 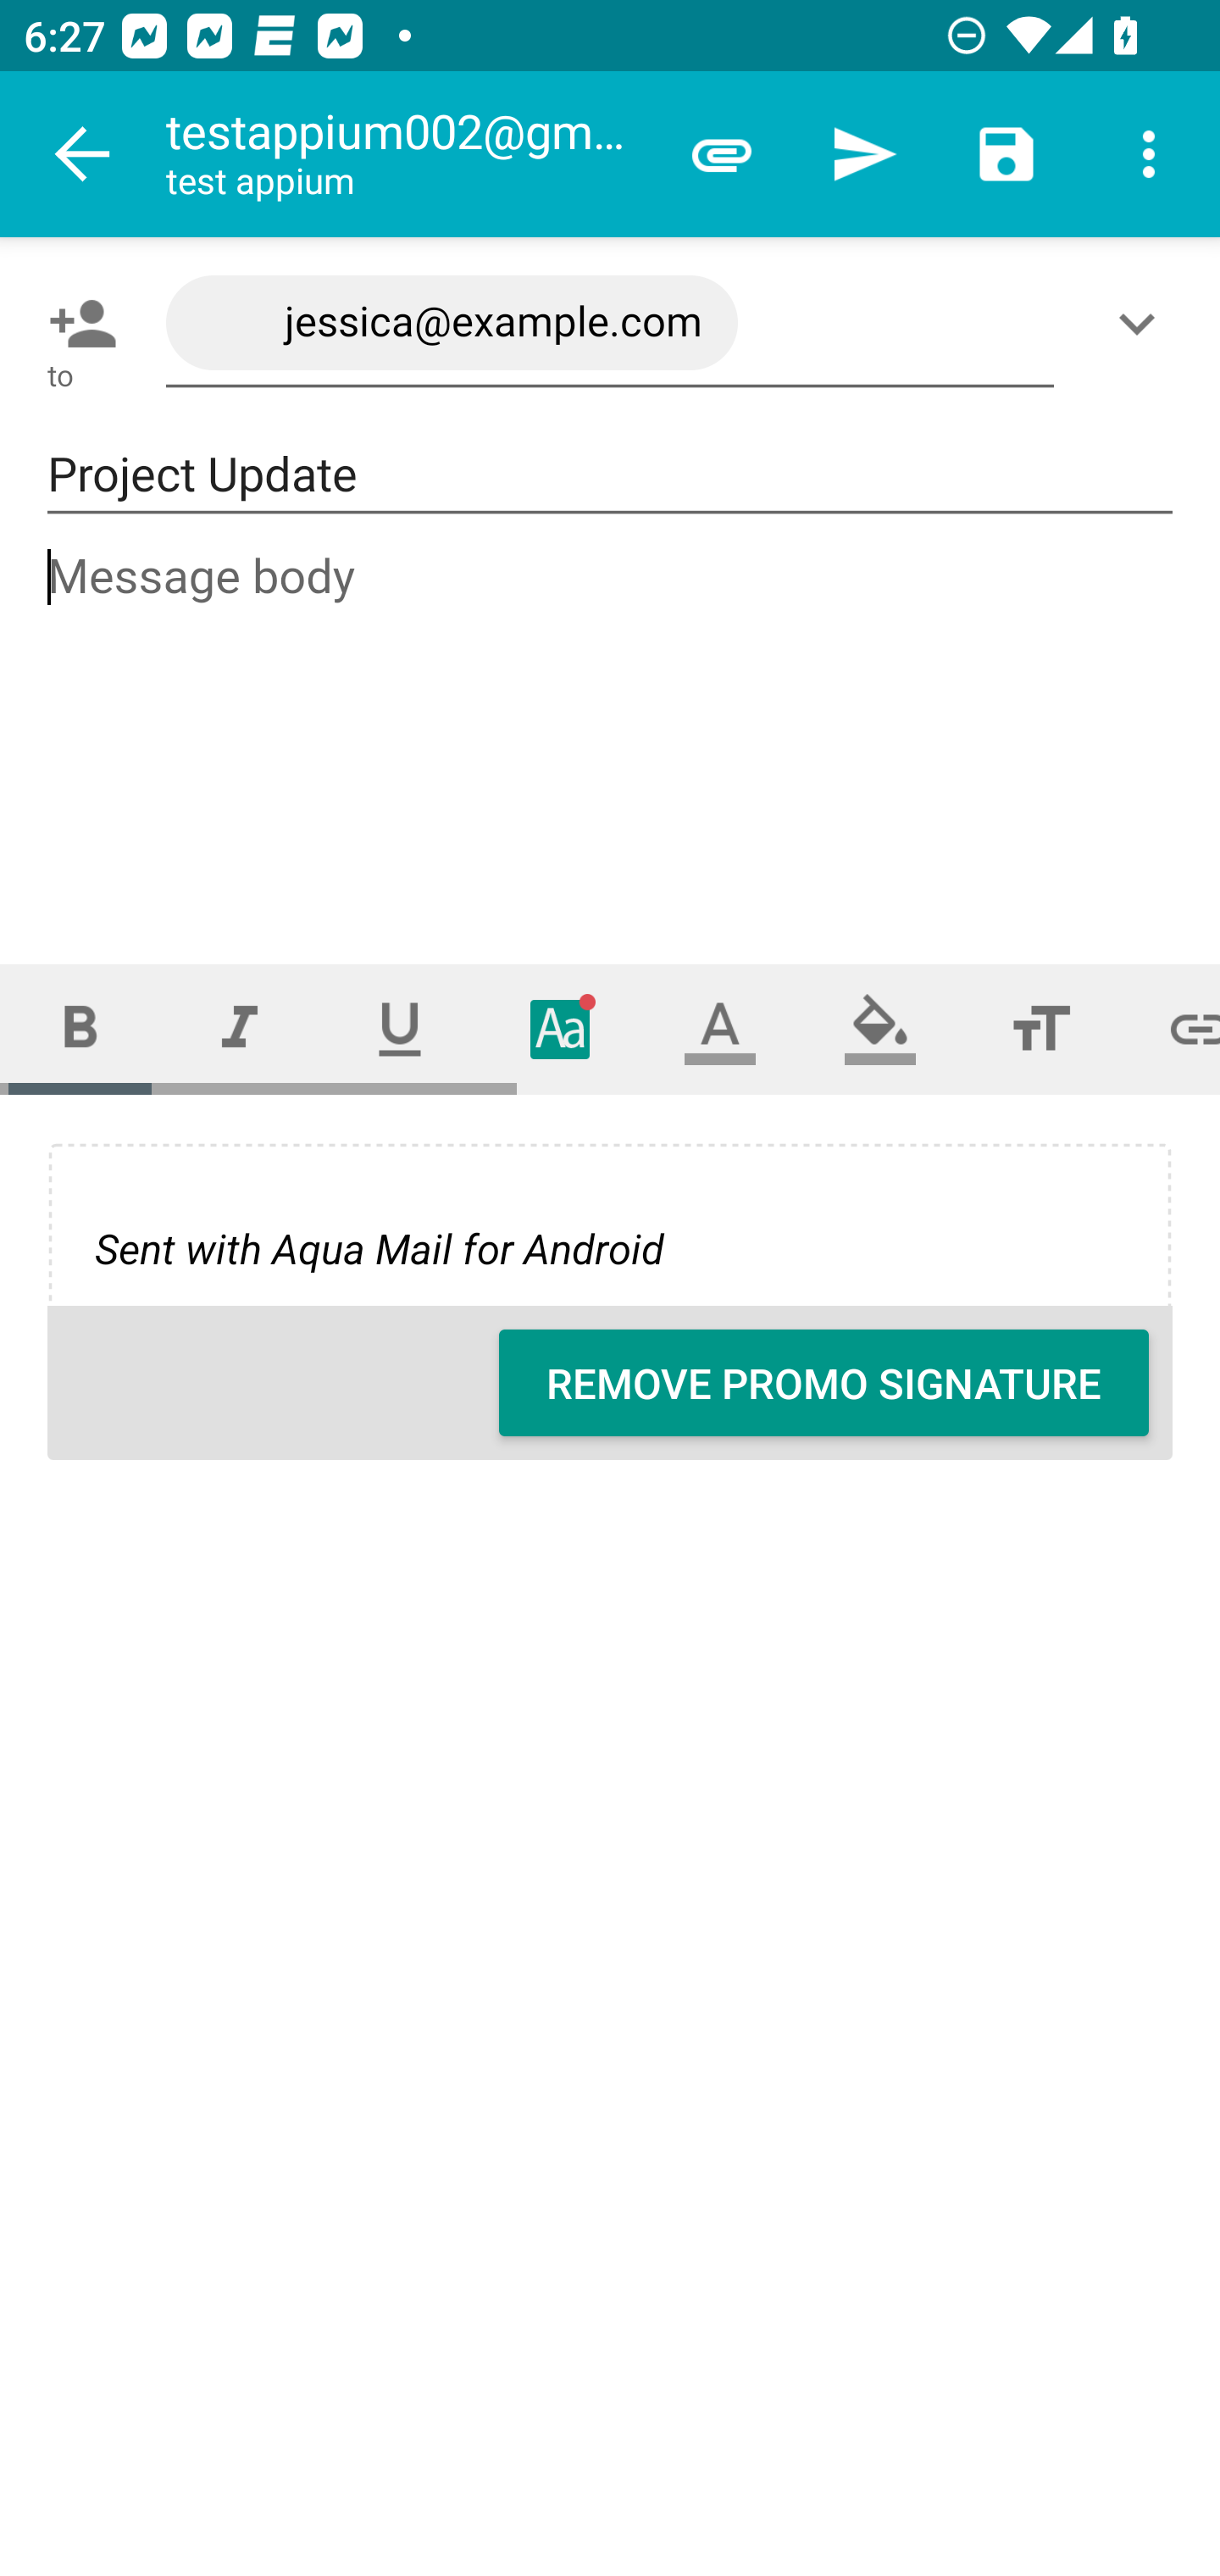 What do you see at coordinates (880, 1029) in the screenshot?
I see `Fill color` at bounding box center [880, 1029].